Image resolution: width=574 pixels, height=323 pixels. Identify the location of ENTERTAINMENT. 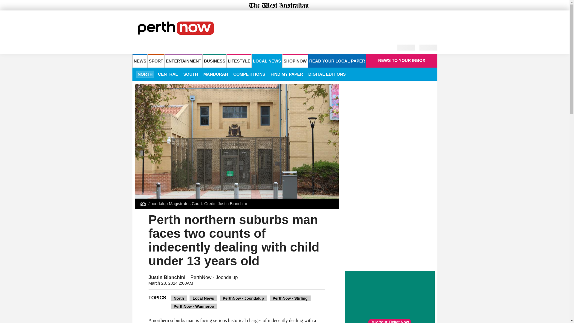
(184, 60).